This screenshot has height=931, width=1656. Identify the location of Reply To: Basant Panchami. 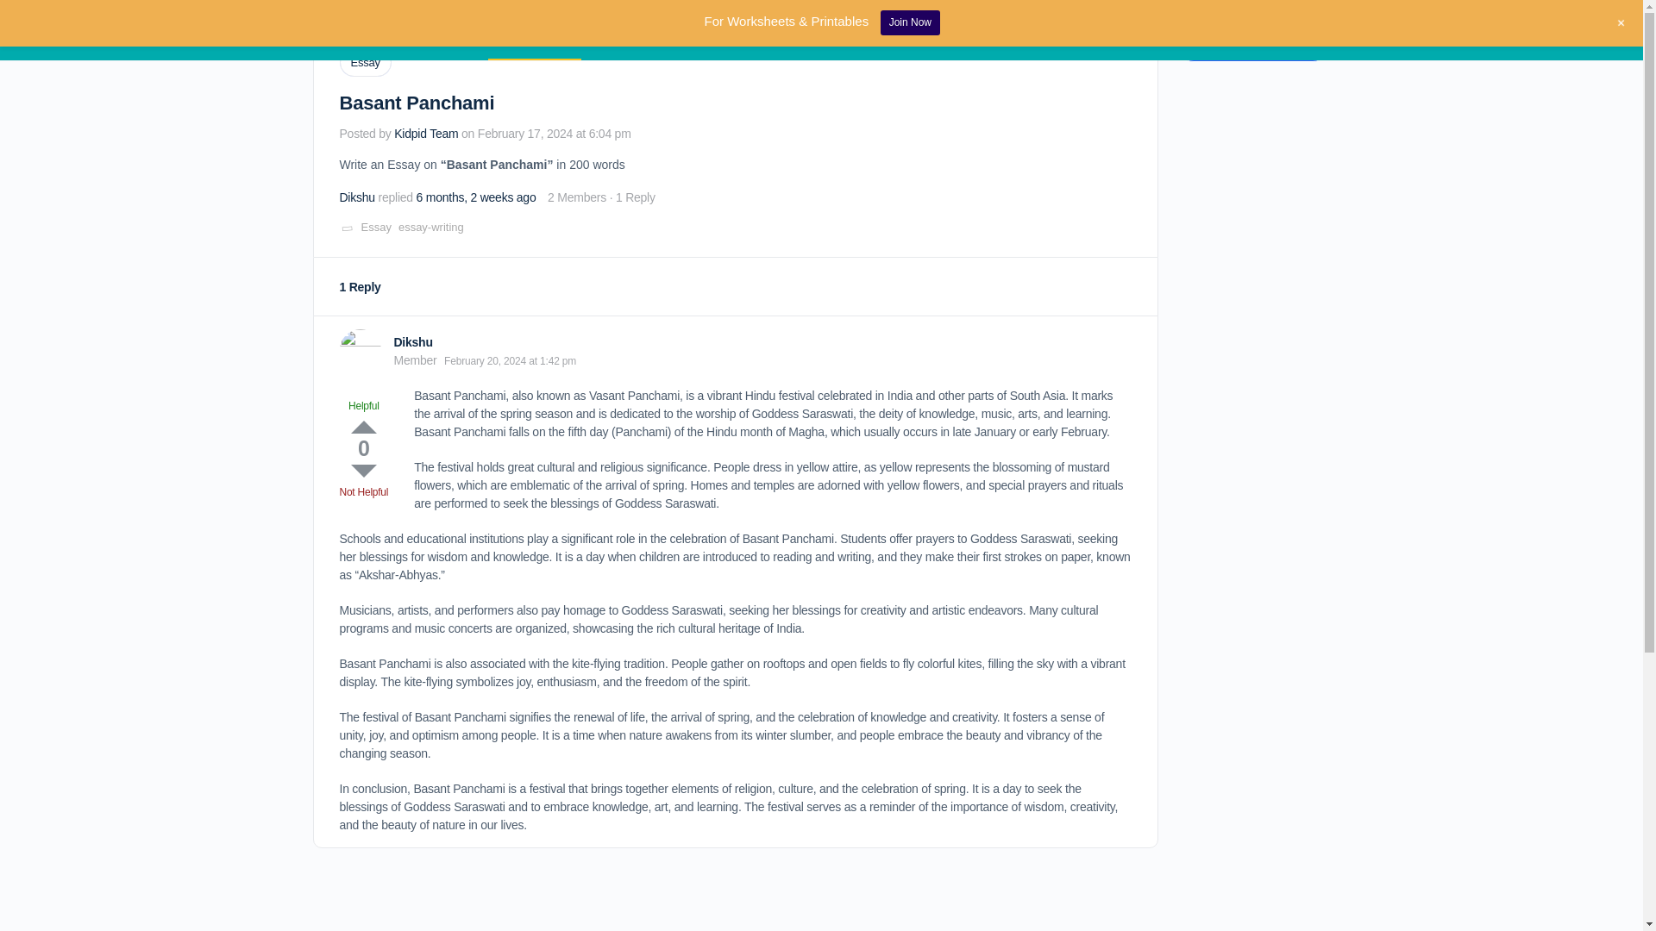
(476, 197).